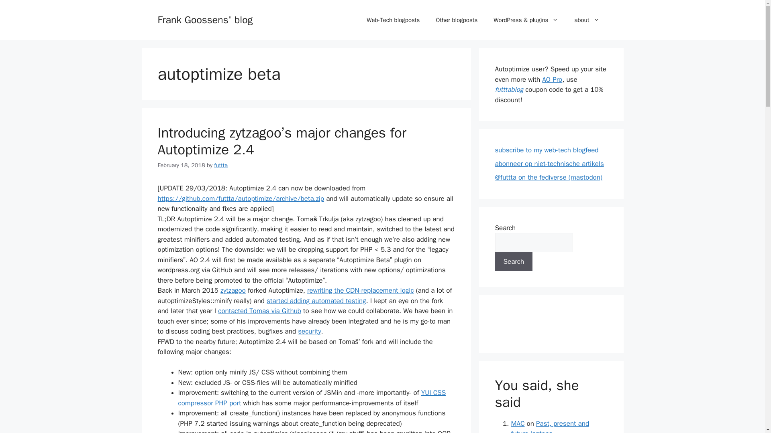  I want to click on Non-tech blogposts, in Dutch, so click(457, 20).